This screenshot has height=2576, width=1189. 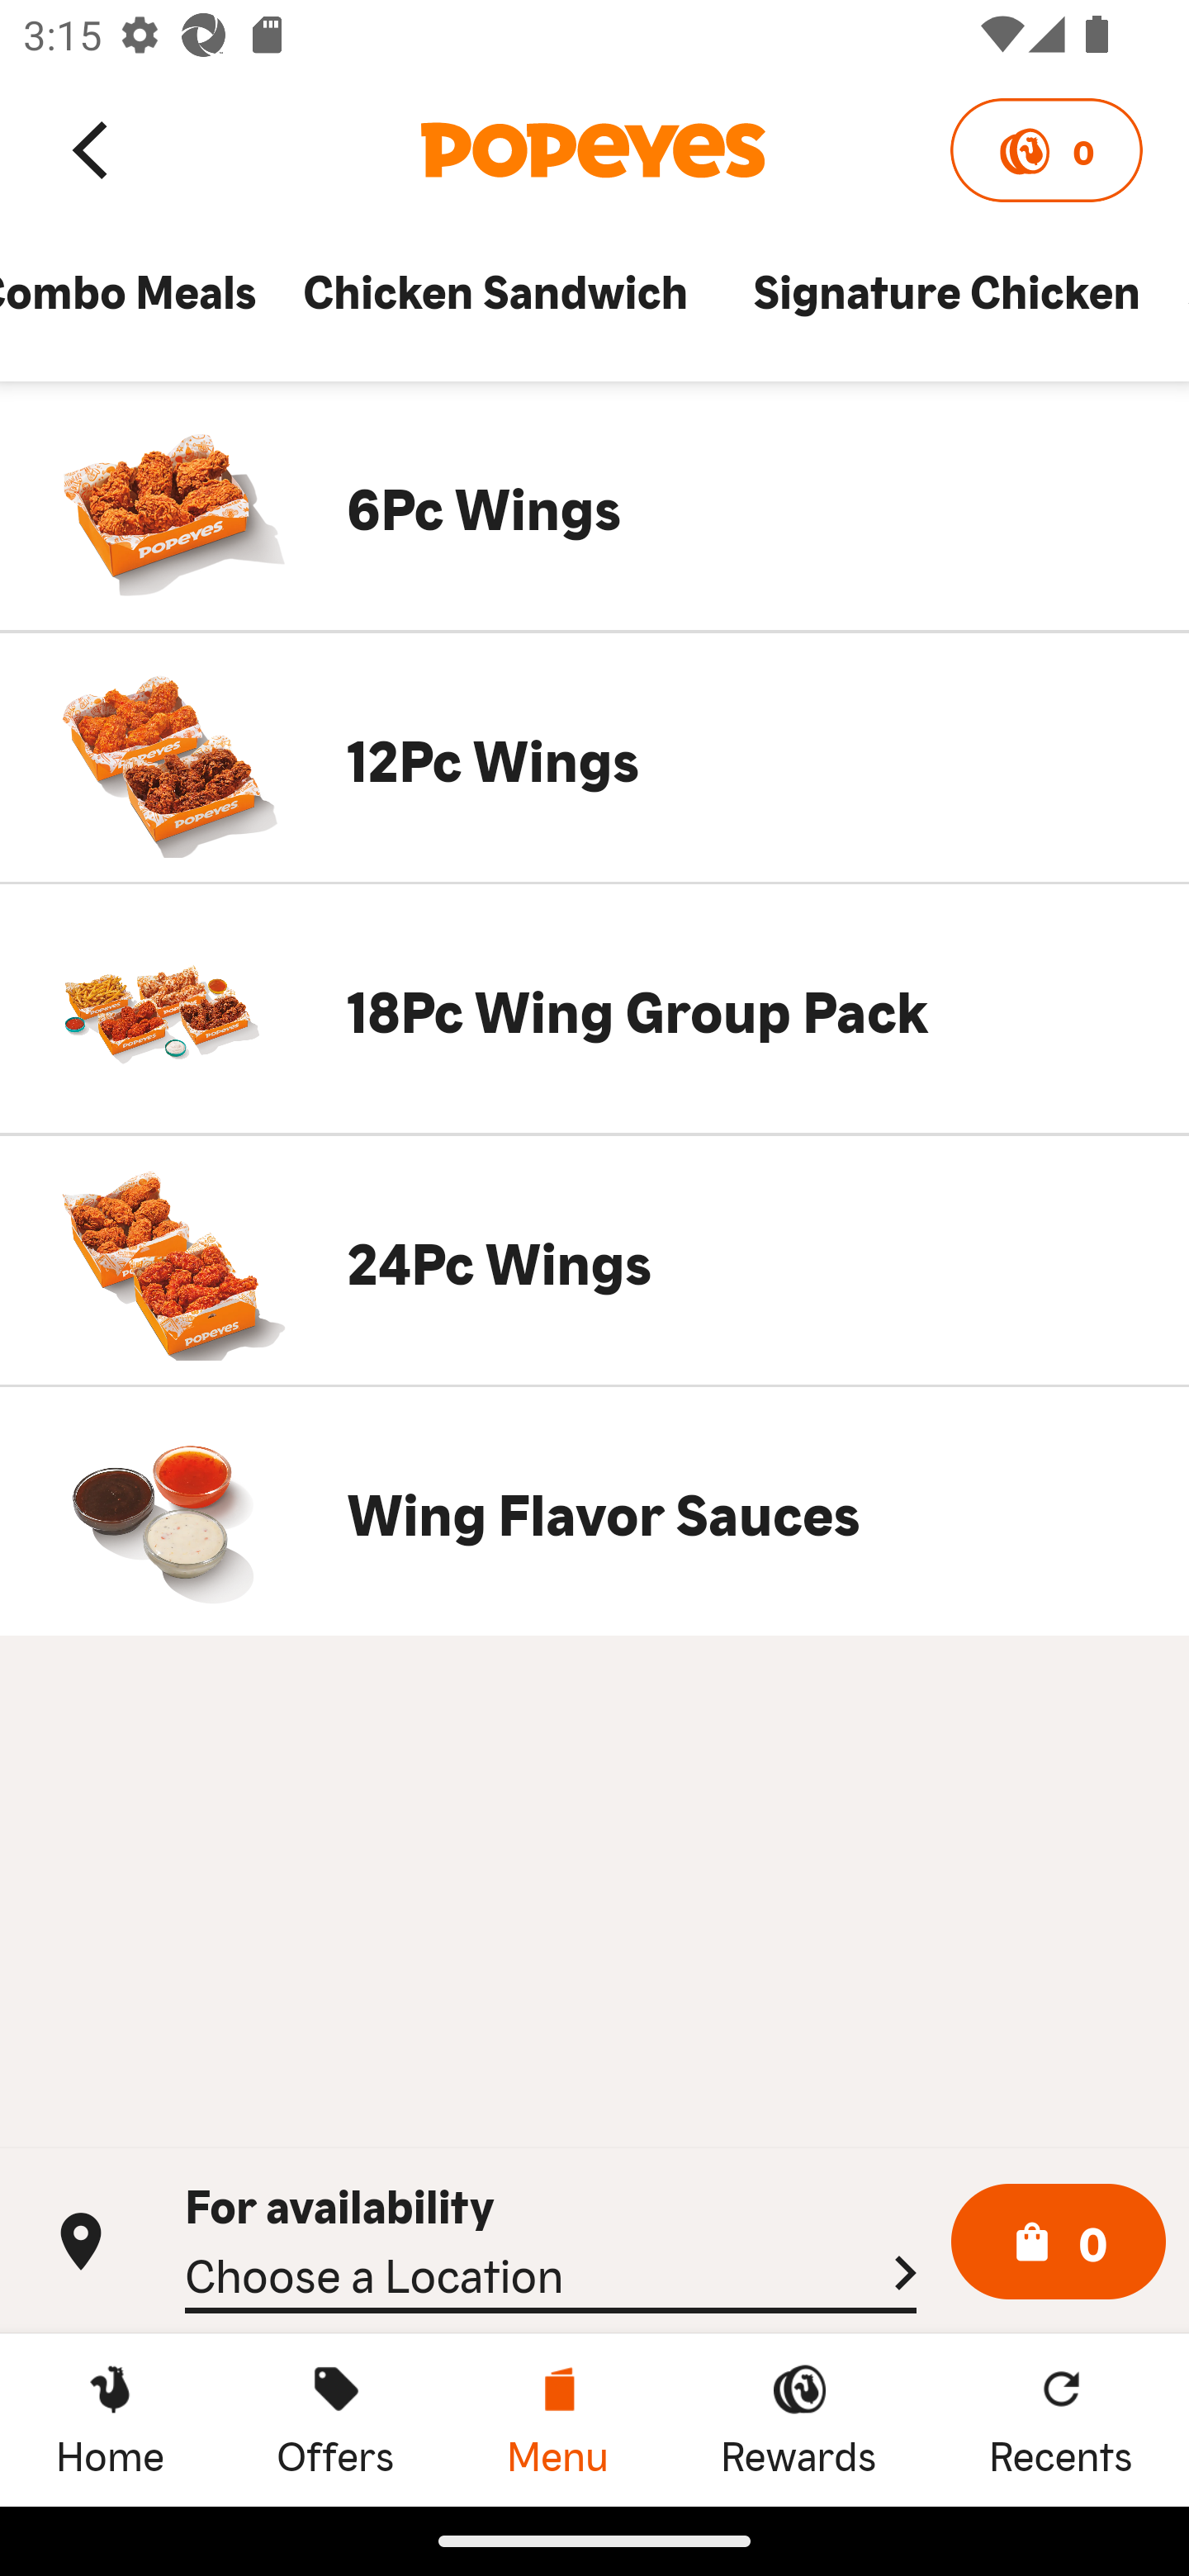 What do you see at coordinates (504, 305) in the screenshot?
I see `Chicken Sandwich  ` at bounding box center [504, 305].